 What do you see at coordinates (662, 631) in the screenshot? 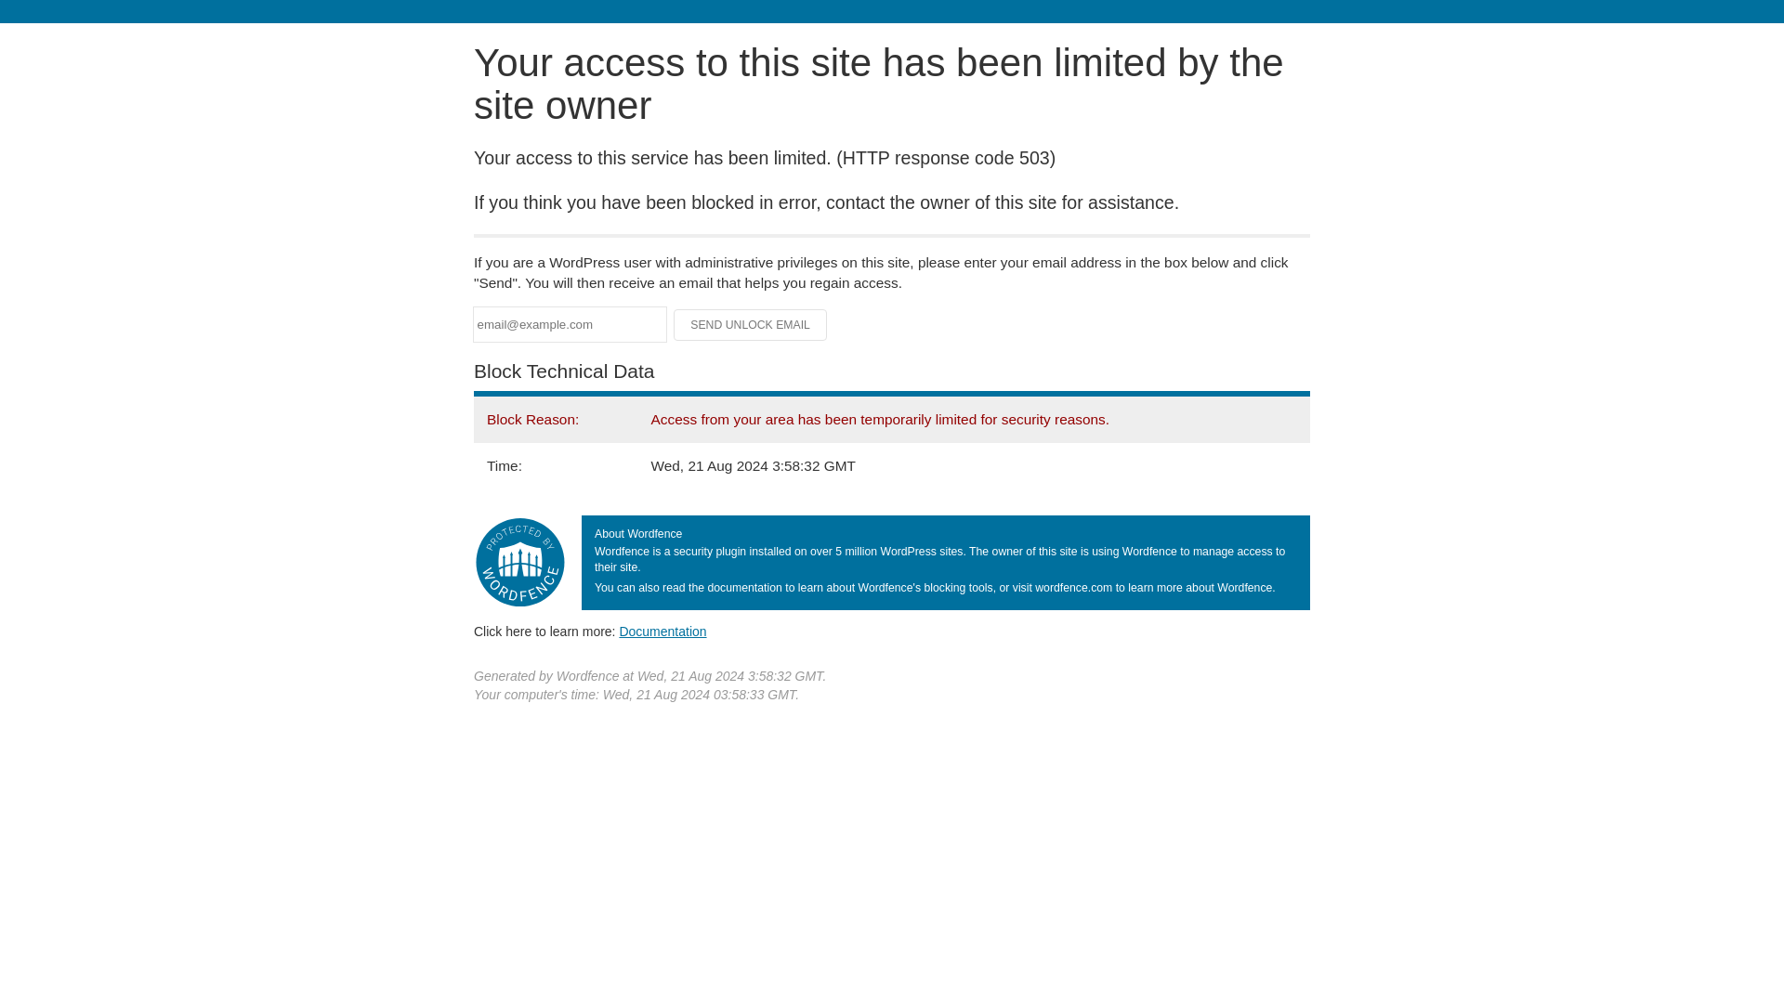
I see `Documentation` at bounding box center [662, 631].